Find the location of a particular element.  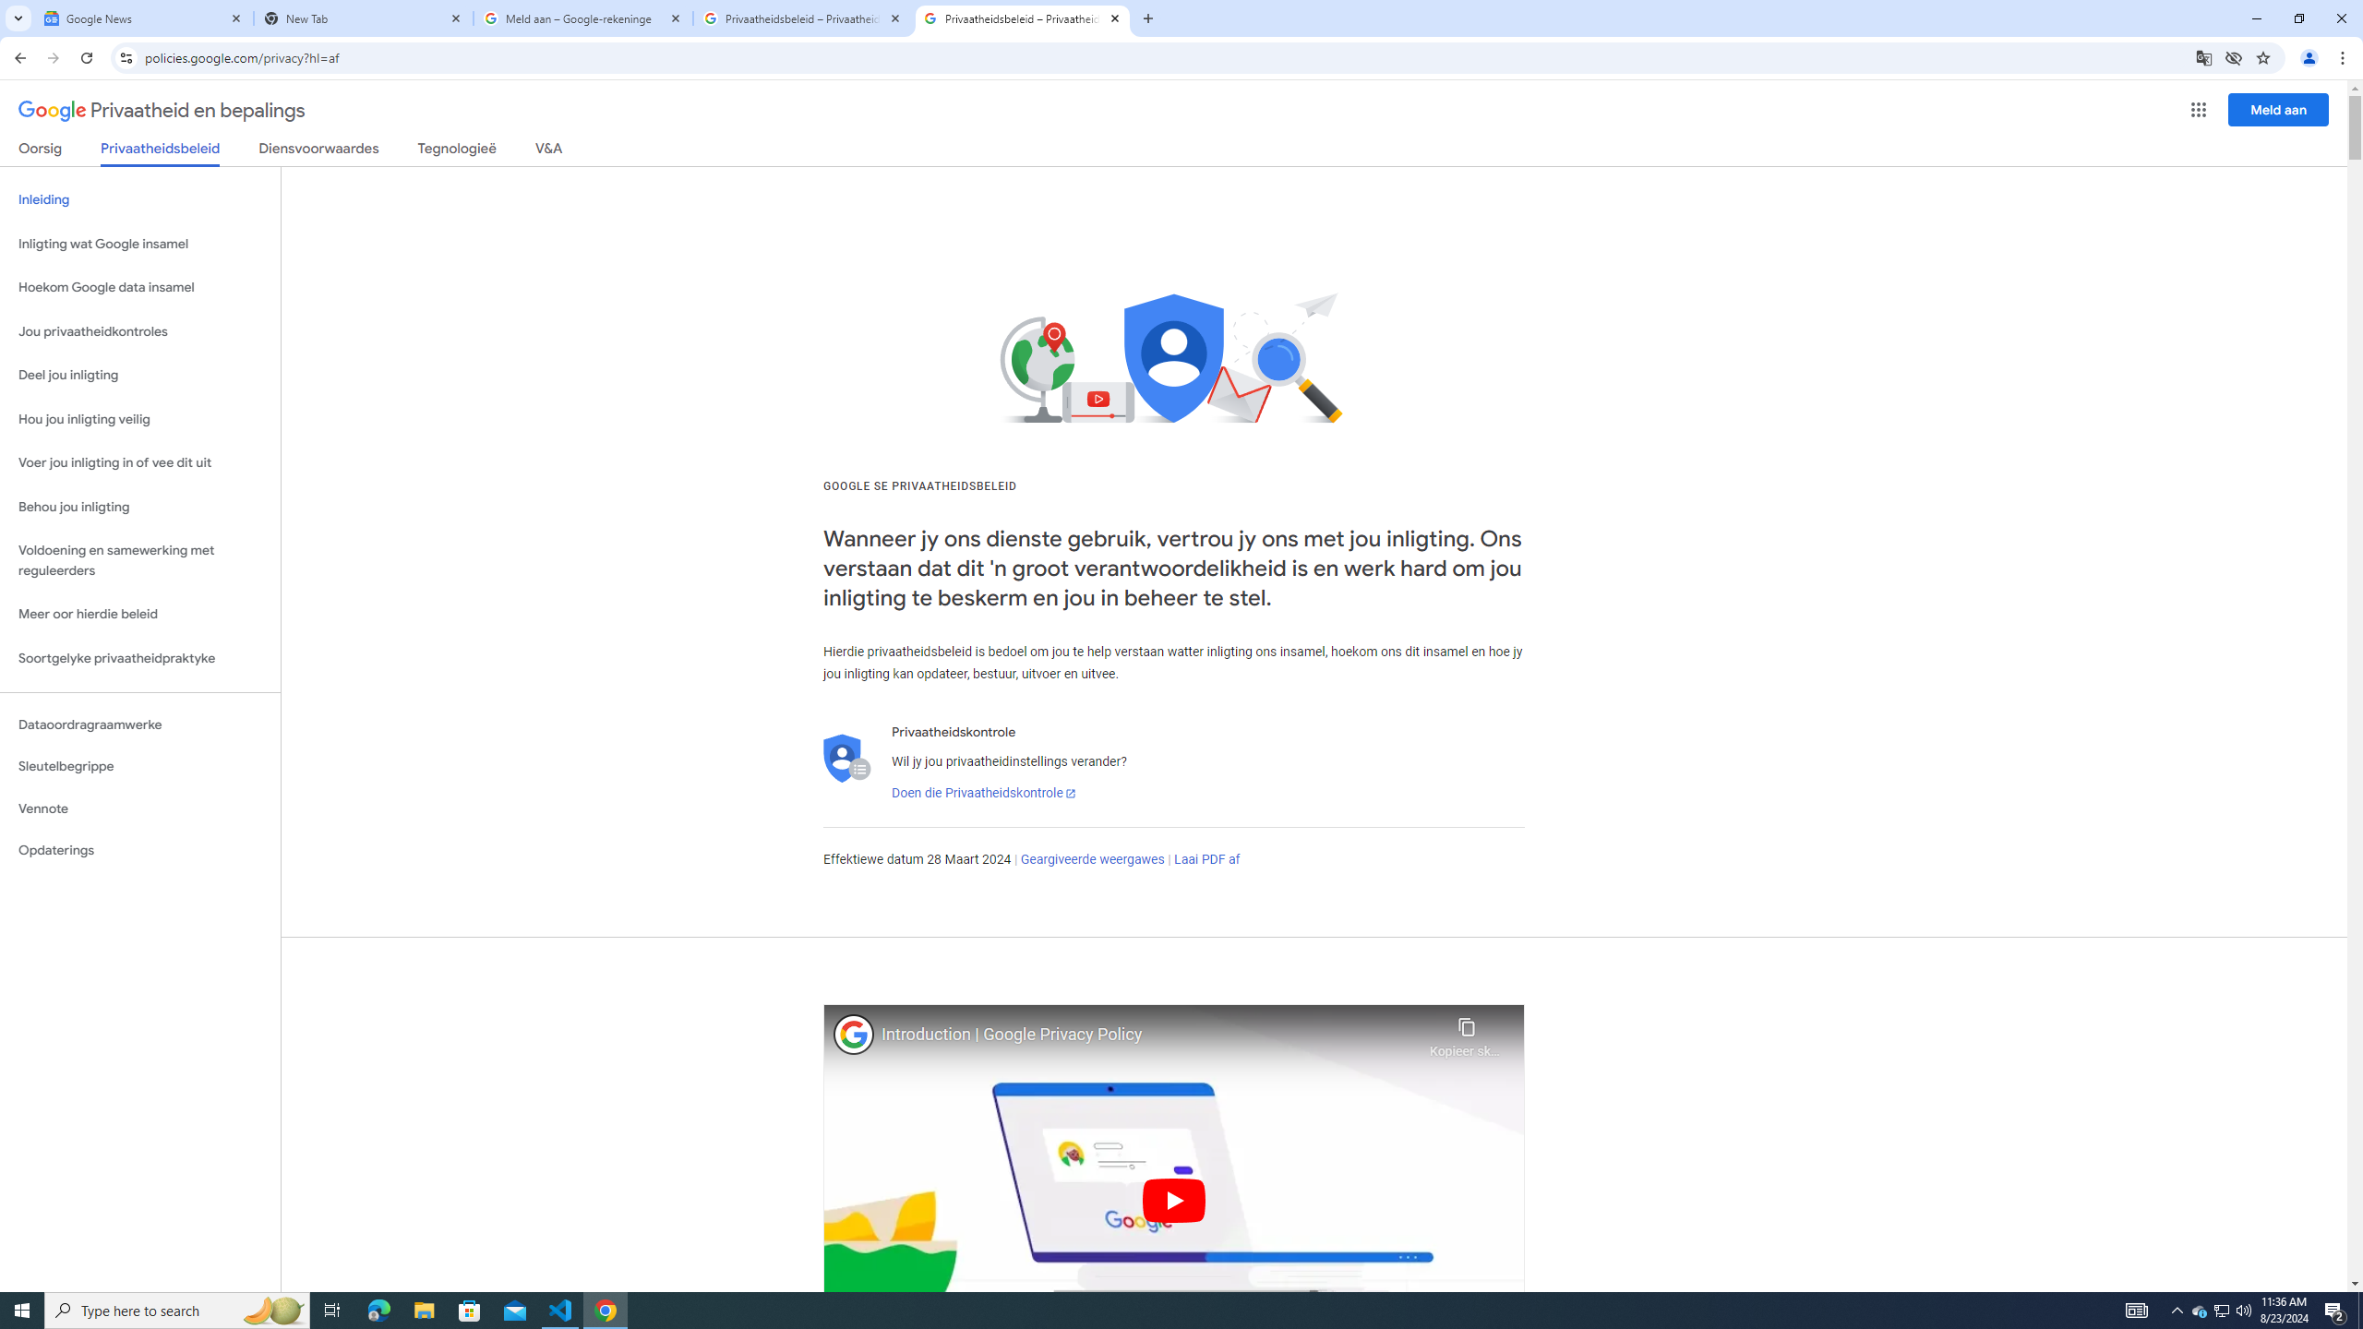

Cross-reference... is located at coordinates (1047, 182).